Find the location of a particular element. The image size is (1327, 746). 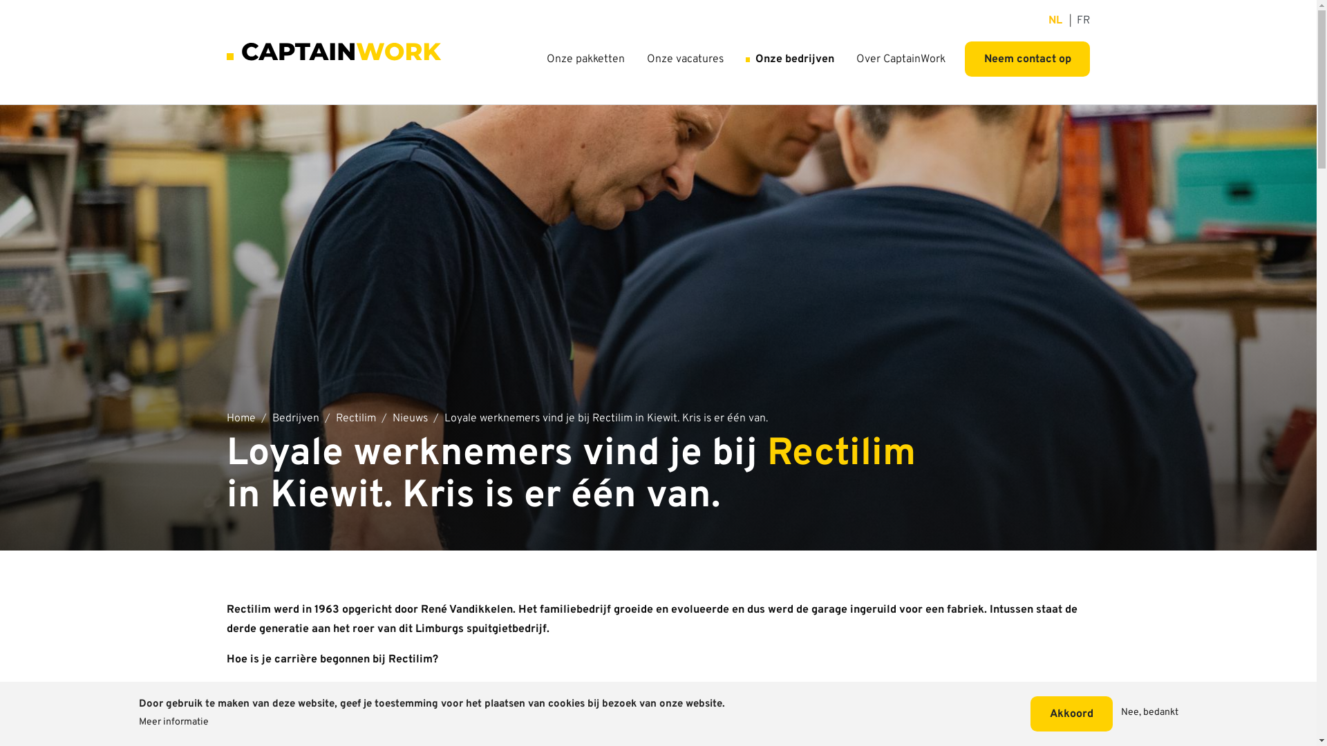

Rectilim is located at coordinates (356, 419).